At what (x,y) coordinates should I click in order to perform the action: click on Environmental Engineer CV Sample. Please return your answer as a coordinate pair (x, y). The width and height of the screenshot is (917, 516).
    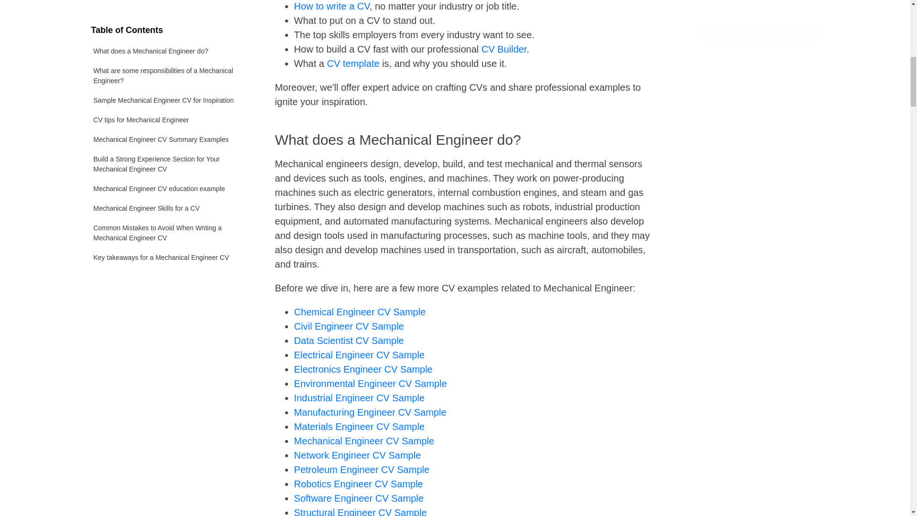
    Looking at the image, I should click on (371, 383).